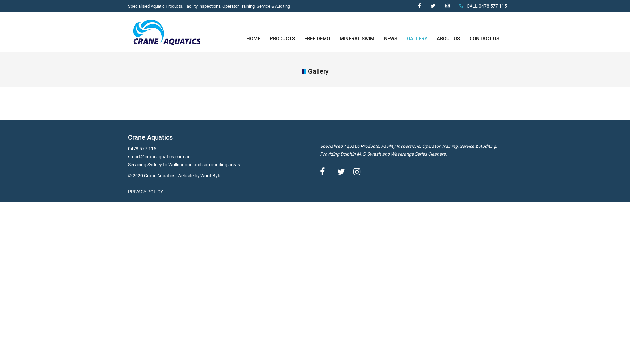 The width and height of the screenshot is (630, 354). I want to click on PRODUCTS, so click(282, 39).